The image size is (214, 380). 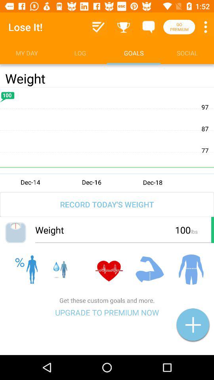 What do you see at coordinates (124, 27) in the screenshot?
I see `awards` at bounding box center [124, 27].